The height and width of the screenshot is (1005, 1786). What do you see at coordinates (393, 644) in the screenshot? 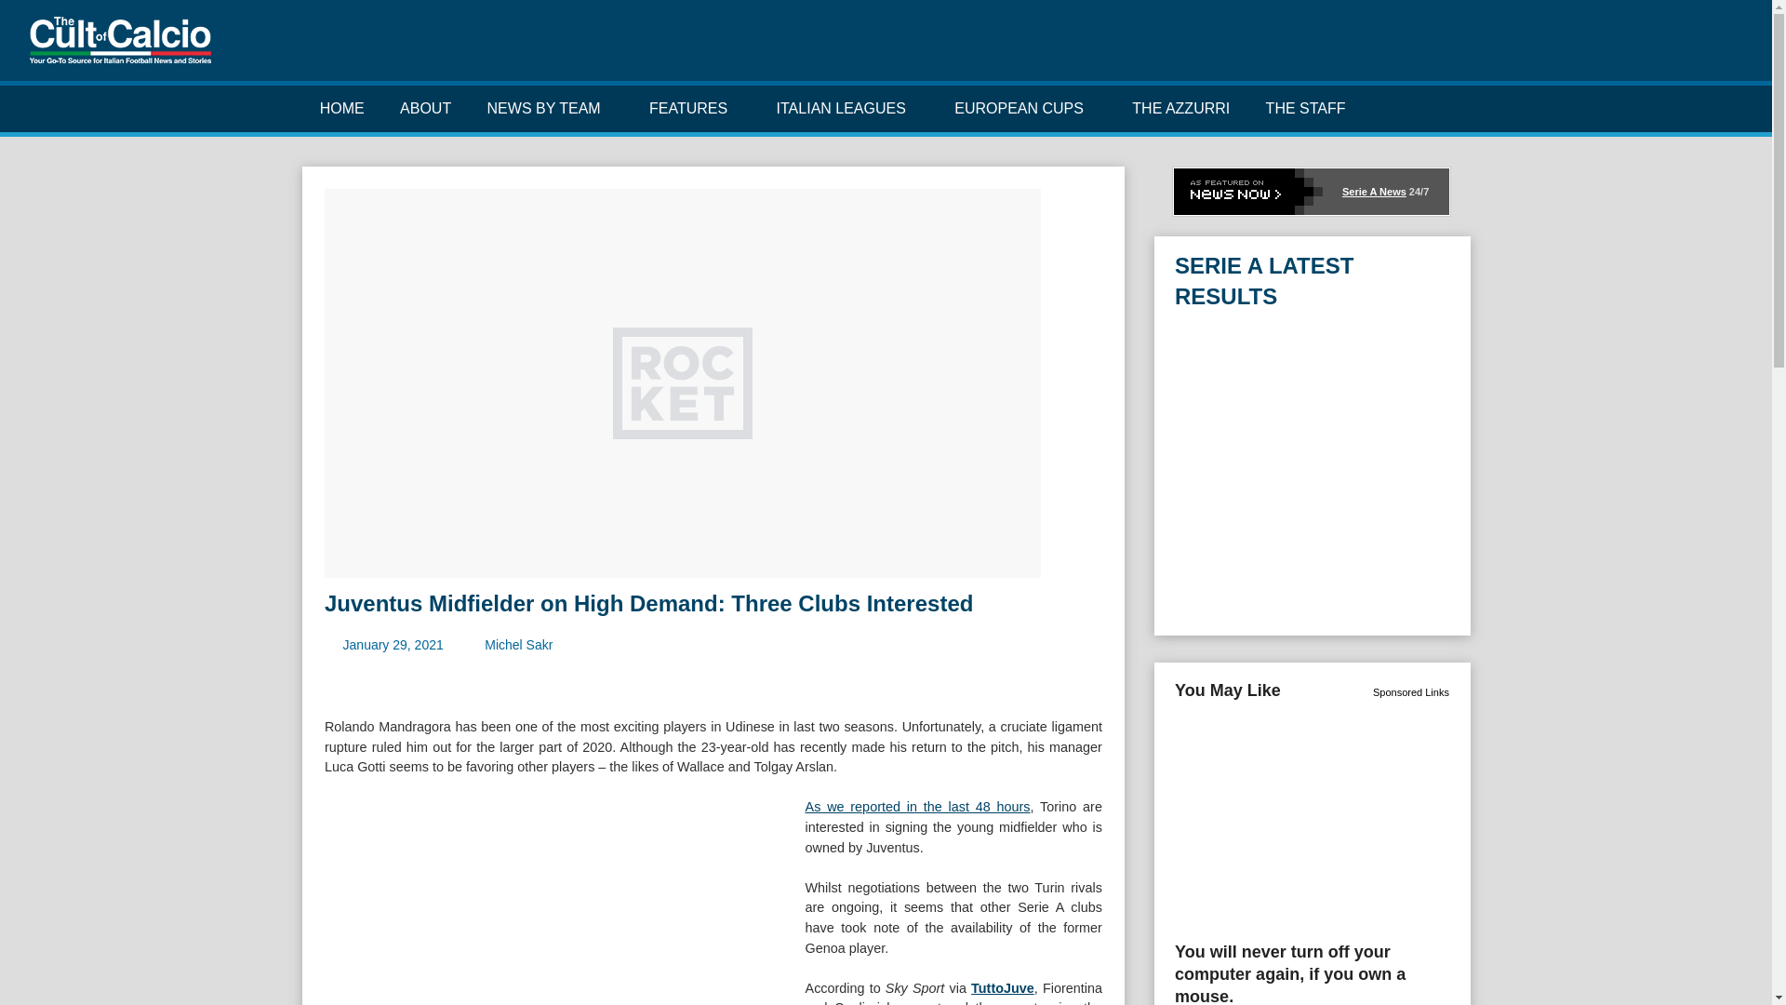
I see `7:00 pm` at bounding box center [393, 644].